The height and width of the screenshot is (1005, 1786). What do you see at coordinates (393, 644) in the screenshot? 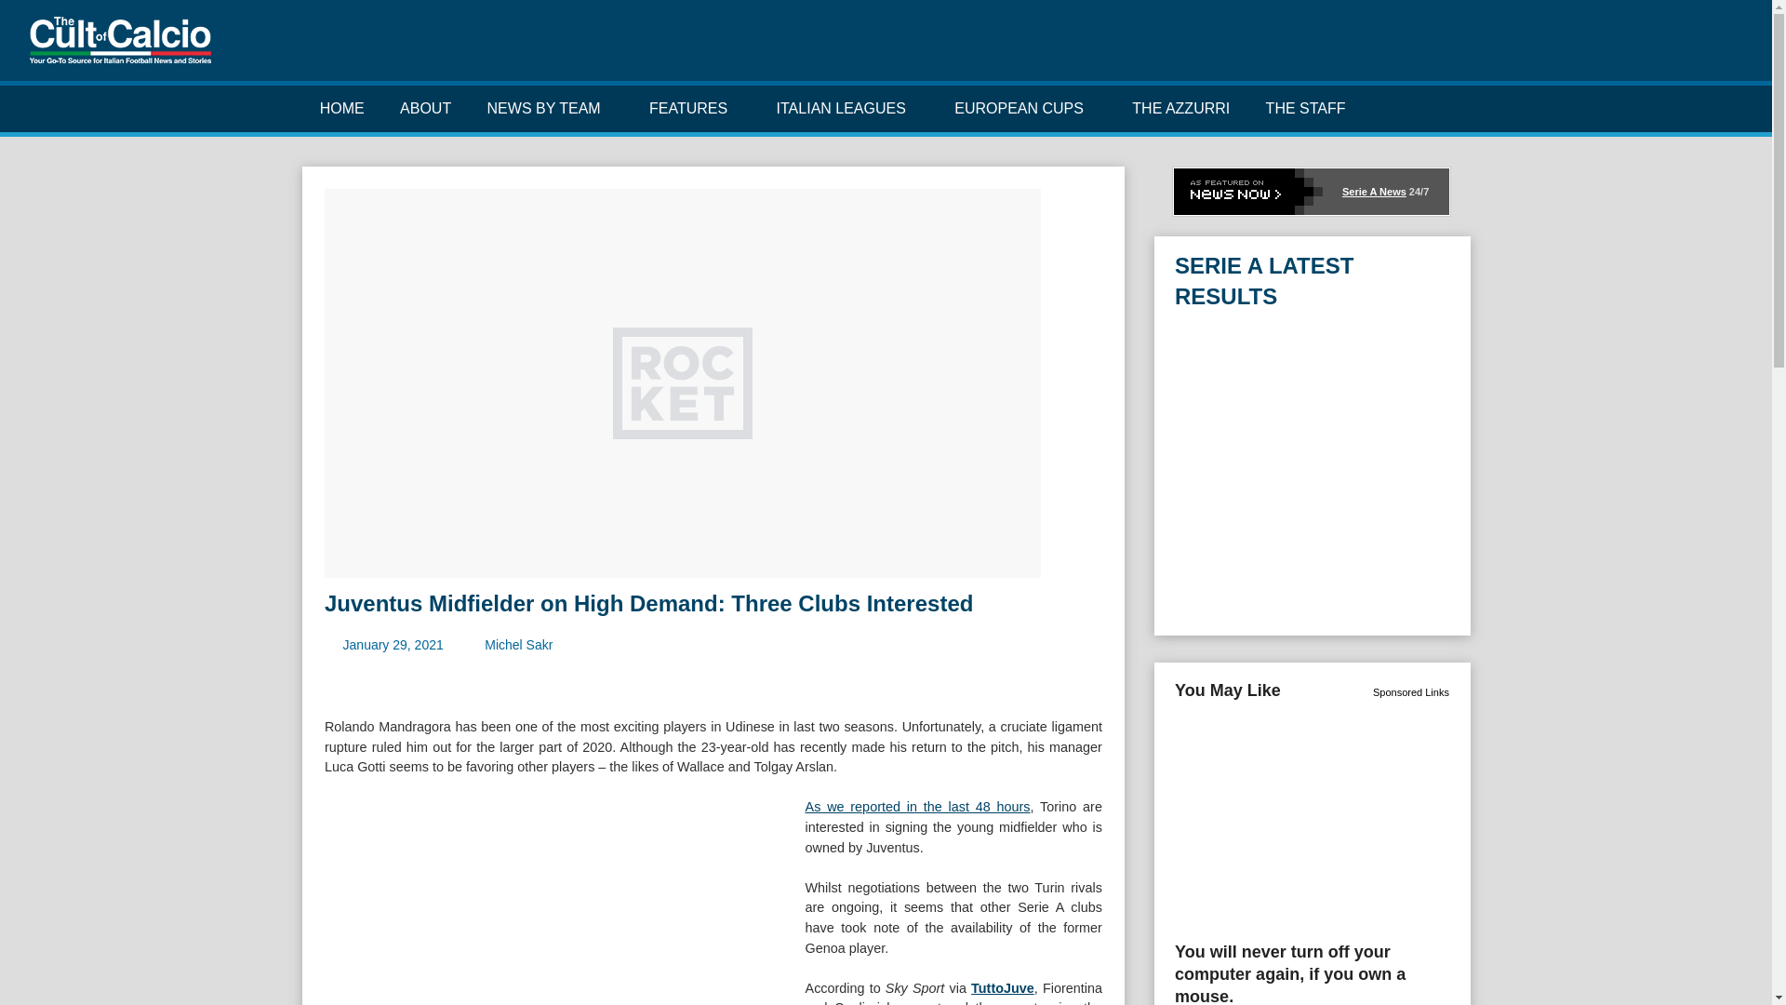
I see `7:00 pm` at bounding box center [393, 644].